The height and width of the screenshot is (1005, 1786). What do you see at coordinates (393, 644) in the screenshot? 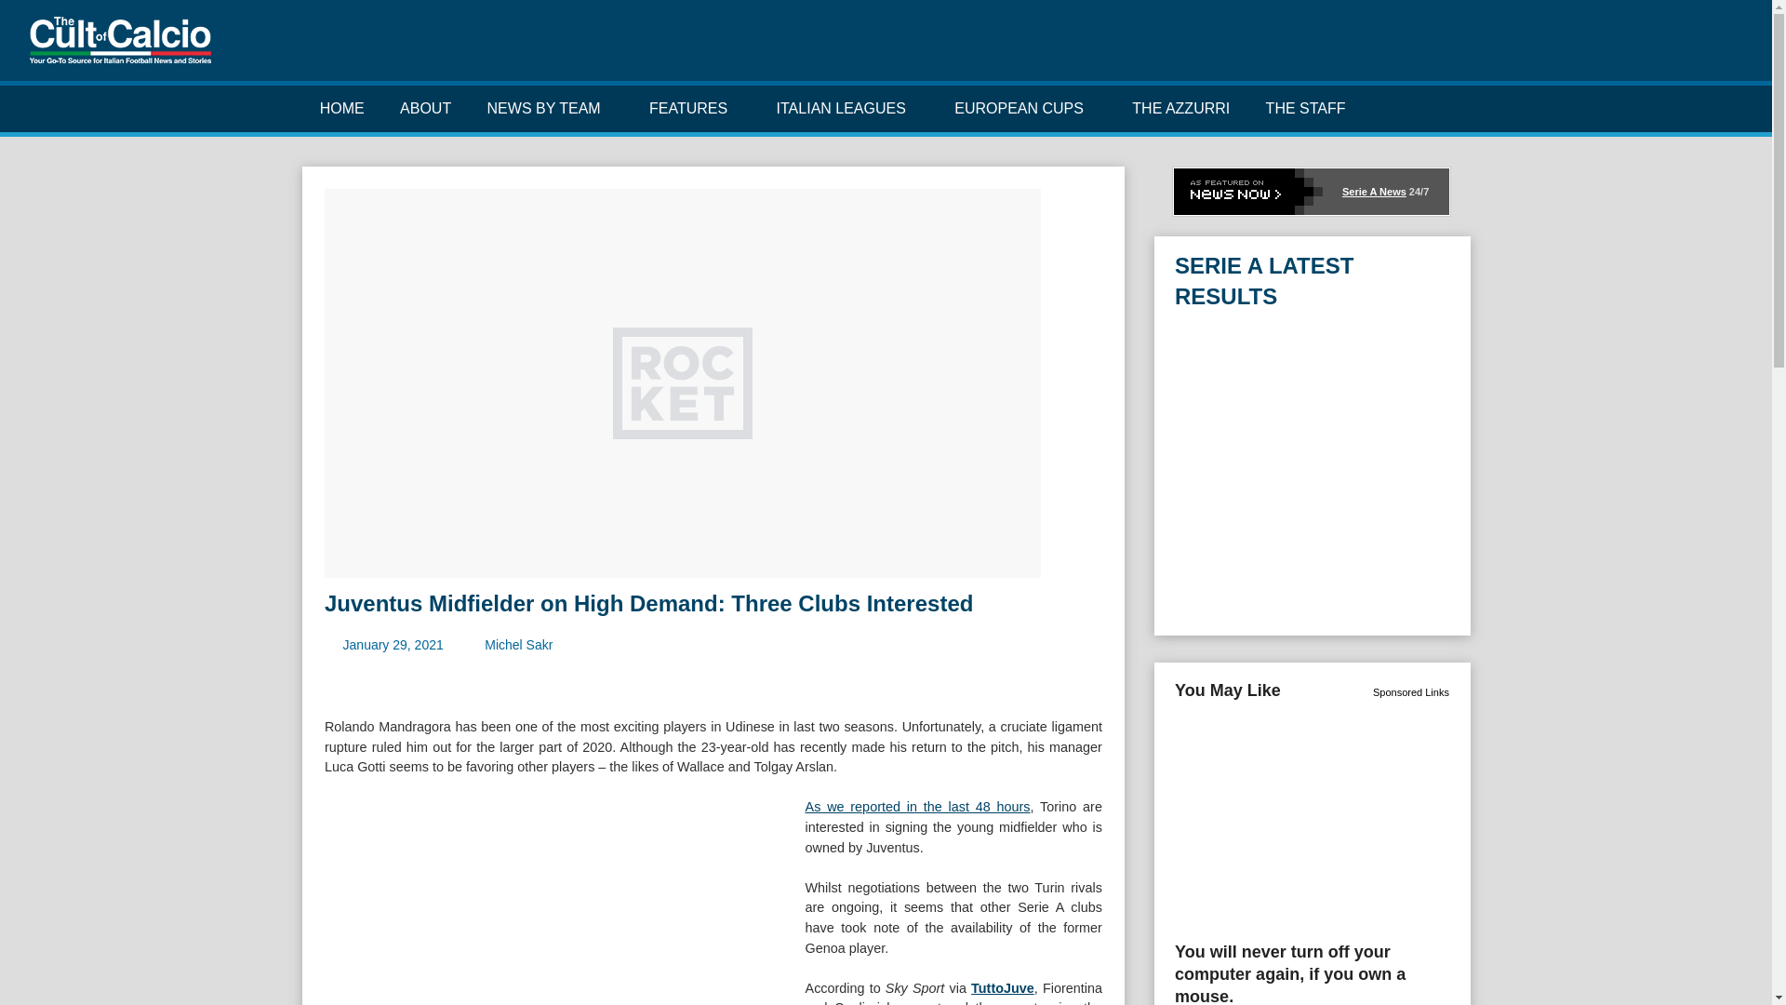
I see `7:00 pm` at bounding box center [393, 644].